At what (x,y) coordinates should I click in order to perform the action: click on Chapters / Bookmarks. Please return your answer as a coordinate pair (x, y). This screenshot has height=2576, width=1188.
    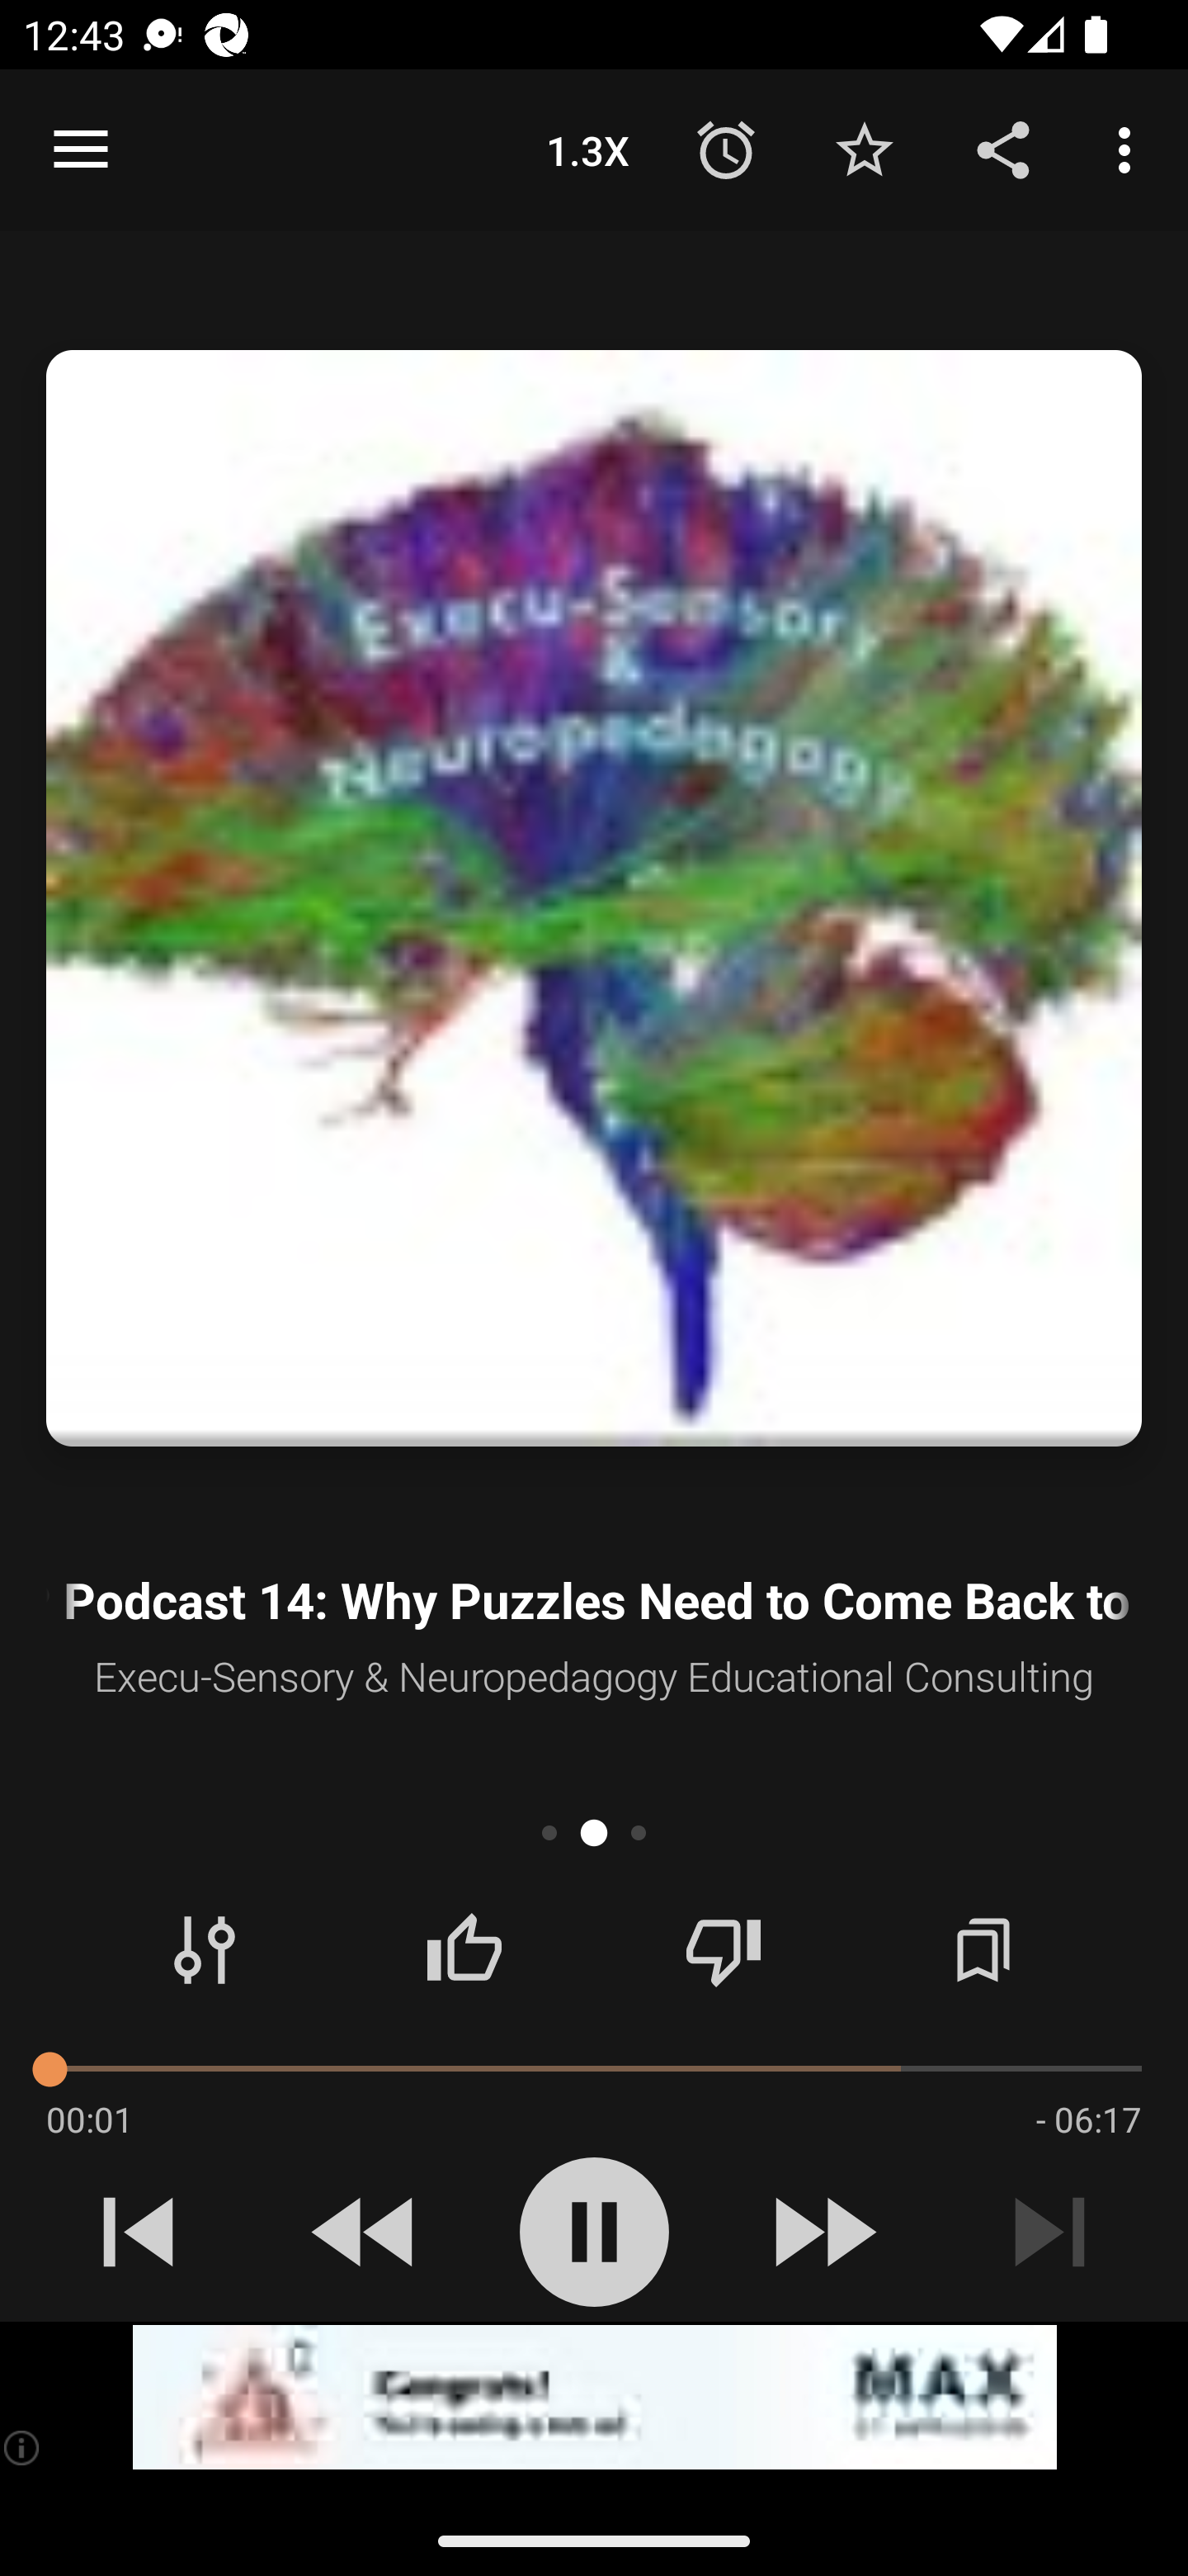
    Looking at the image, I should click on (983, 1950).